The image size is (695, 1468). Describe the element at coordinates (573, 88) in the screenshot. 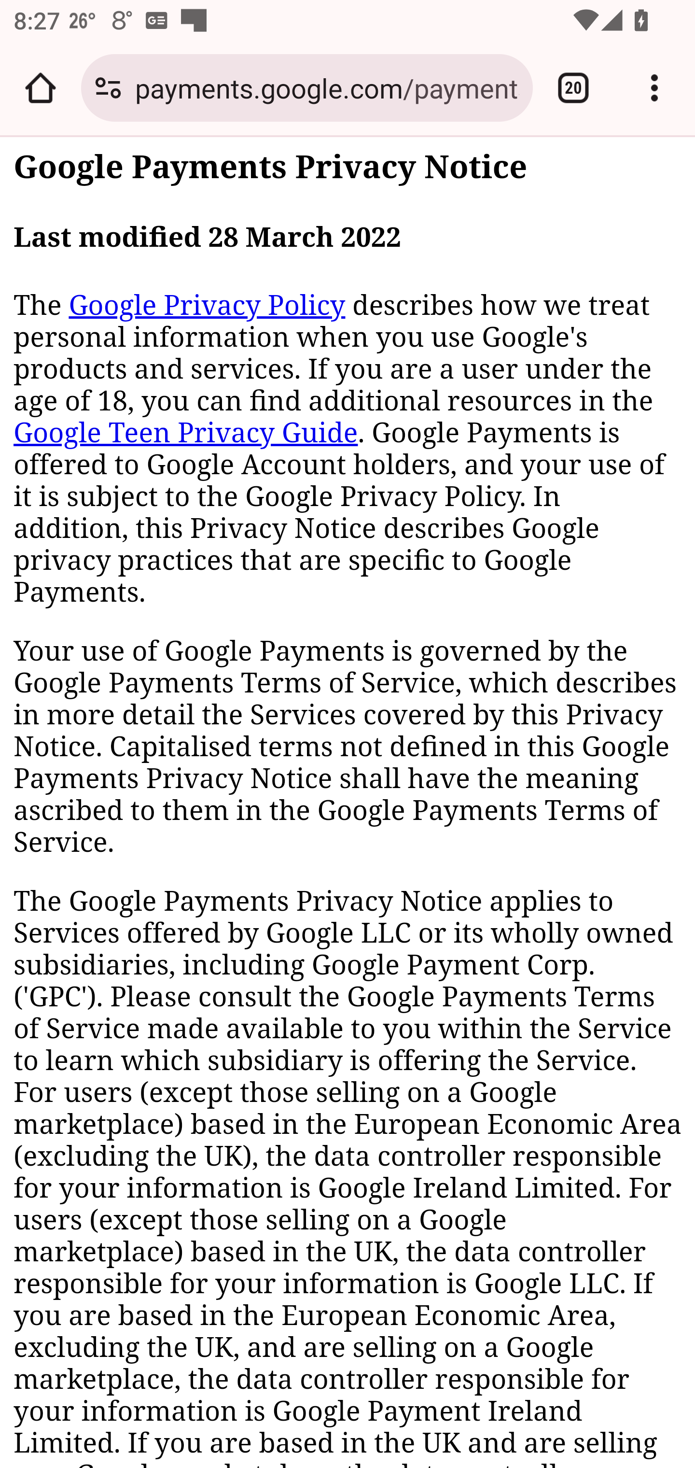

I see `Switch or close tabs` at that location.